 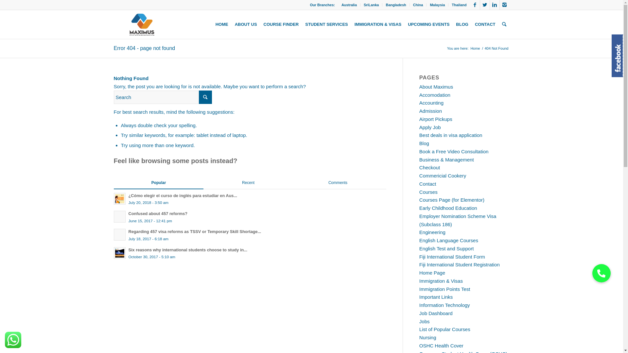 I want to click on COURSE FINDER, so click(x=281, y=25).